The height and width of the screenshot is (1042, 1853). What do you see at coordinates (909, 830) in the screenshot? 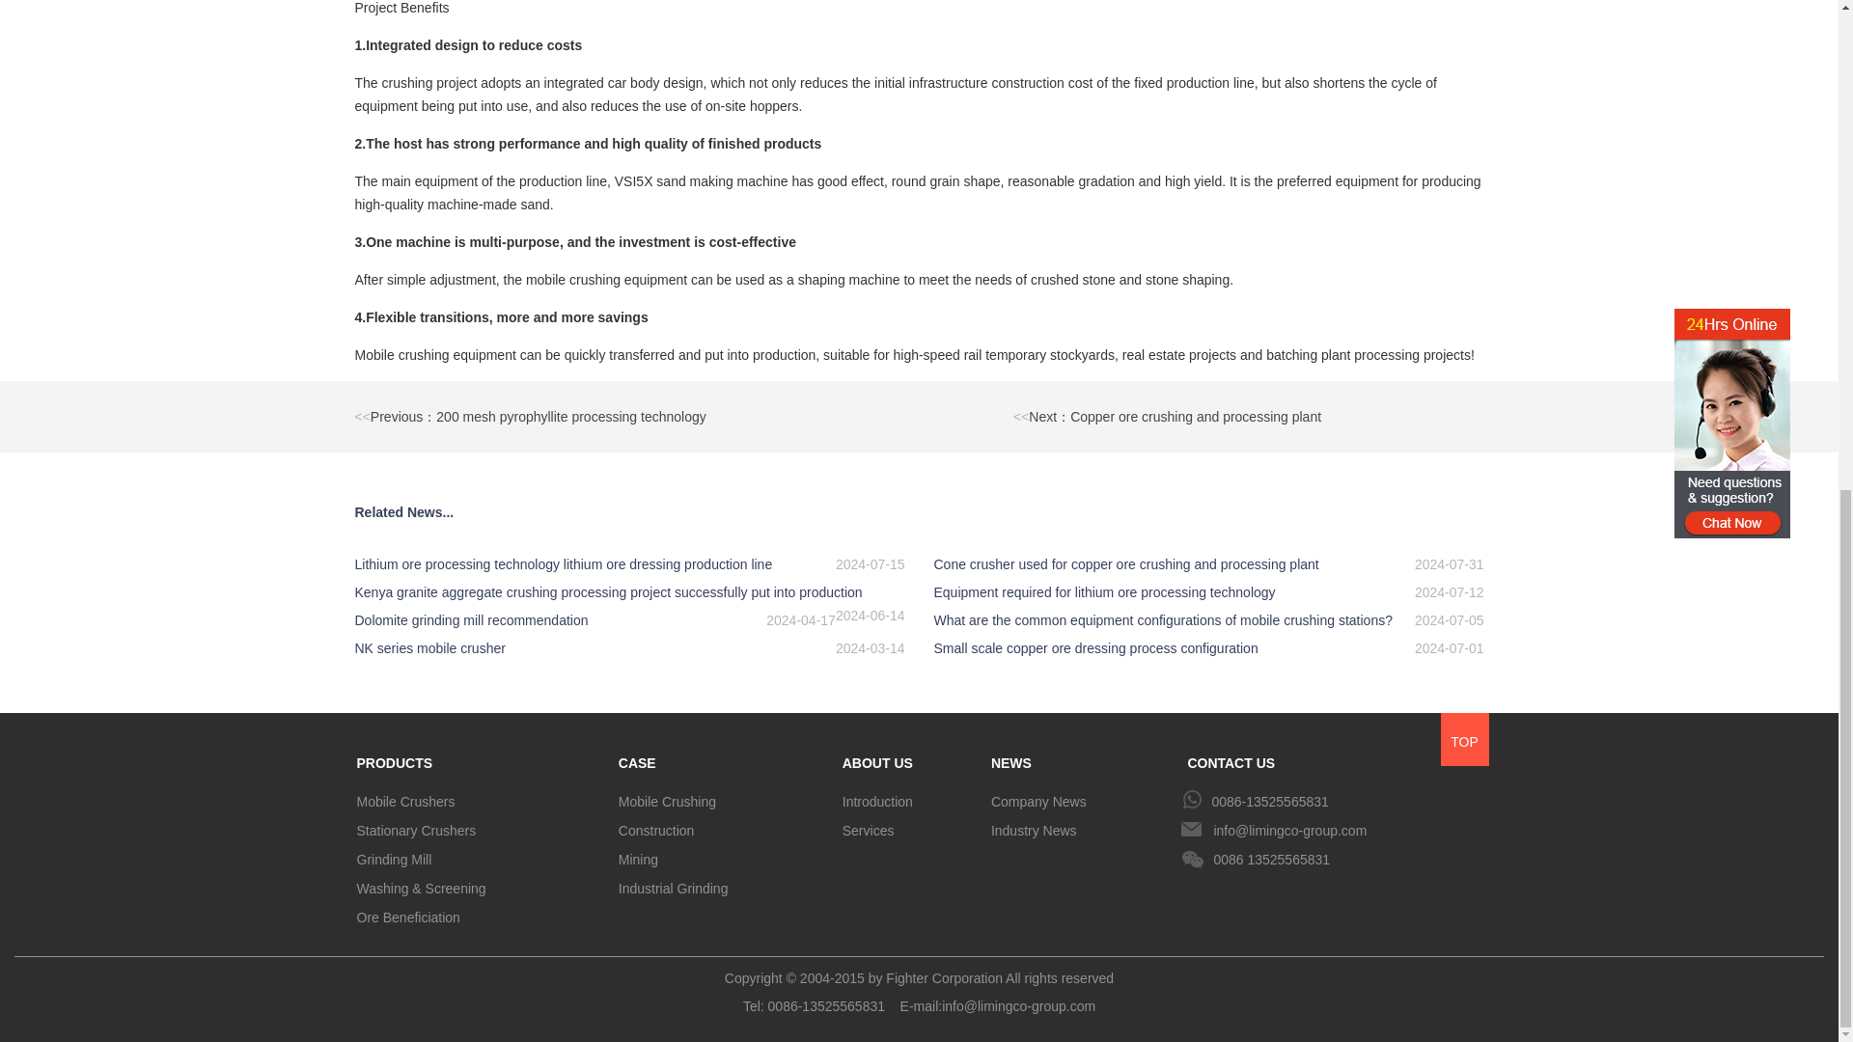
I see `Services` at bounding box center [909, 830].